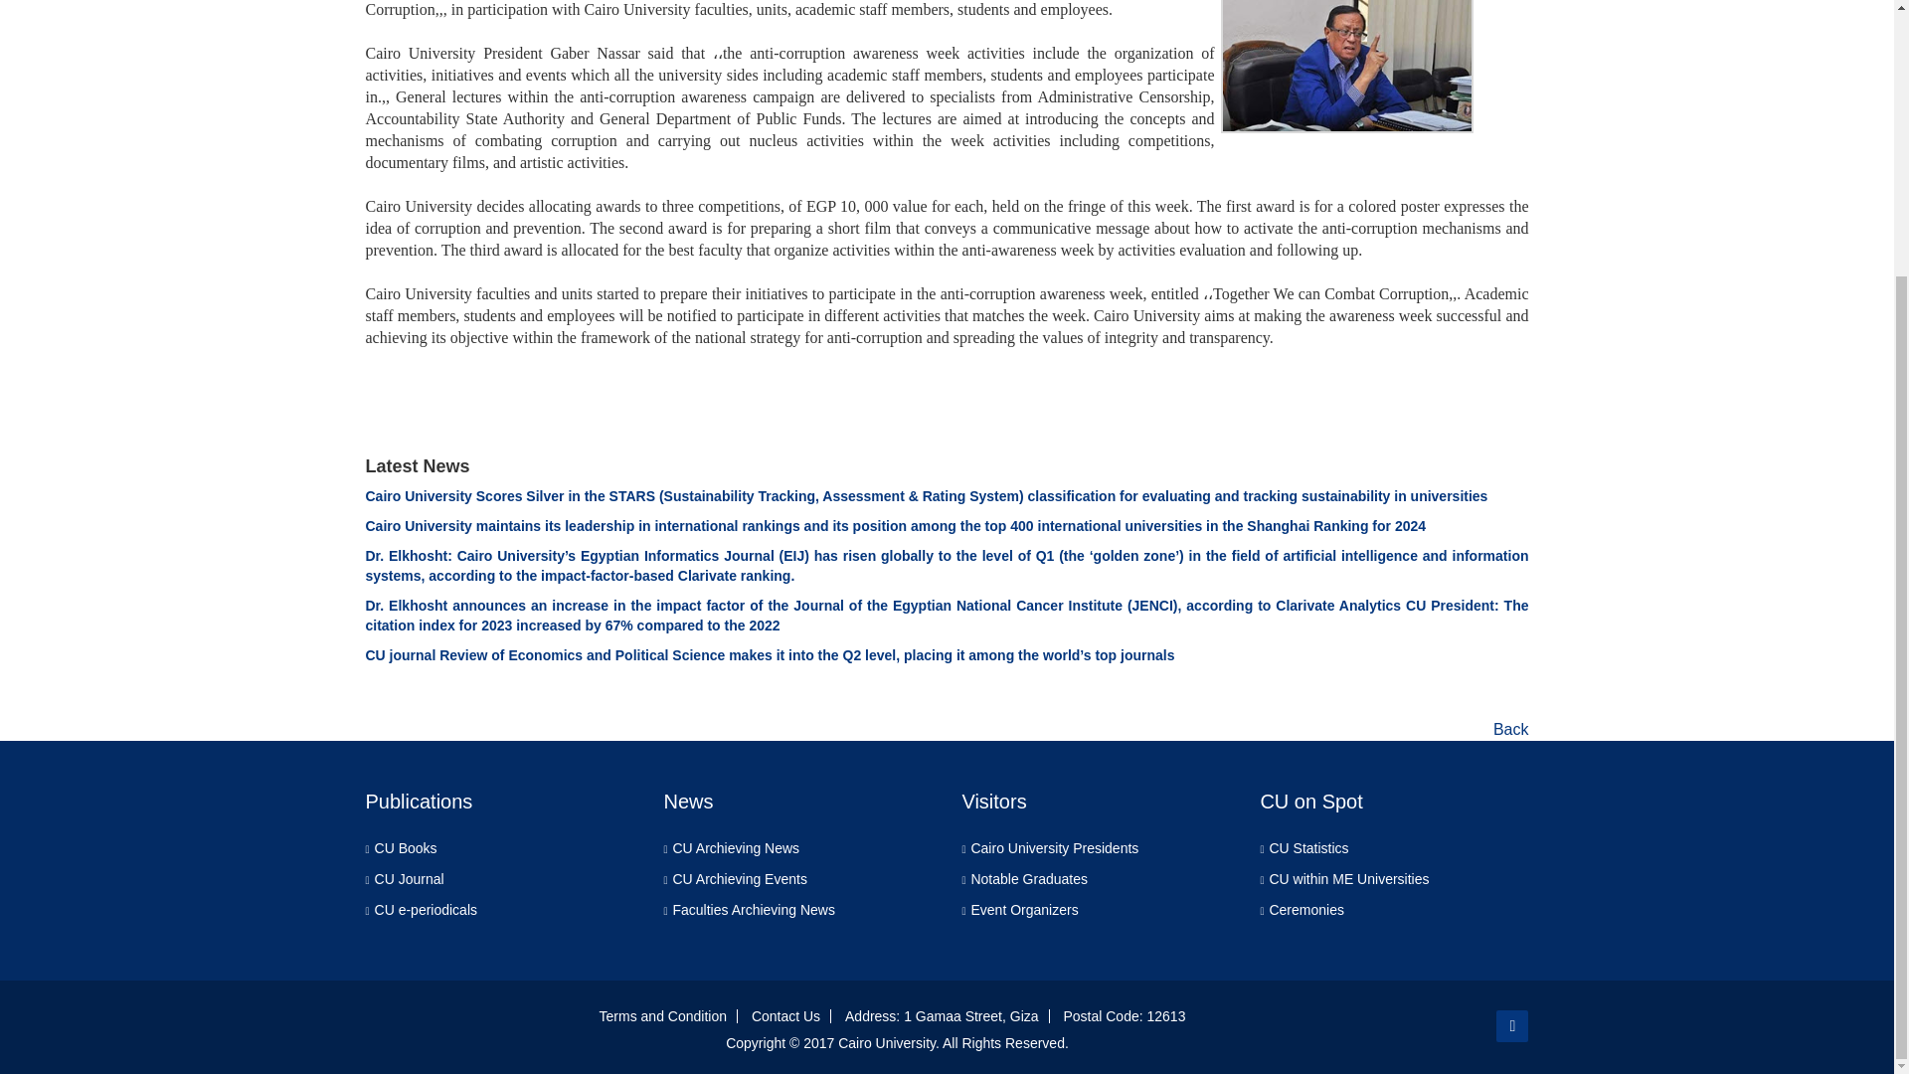 The height and width of the screenshot is (1074, 1909). I want to click on CU Books, so click(408, 847).